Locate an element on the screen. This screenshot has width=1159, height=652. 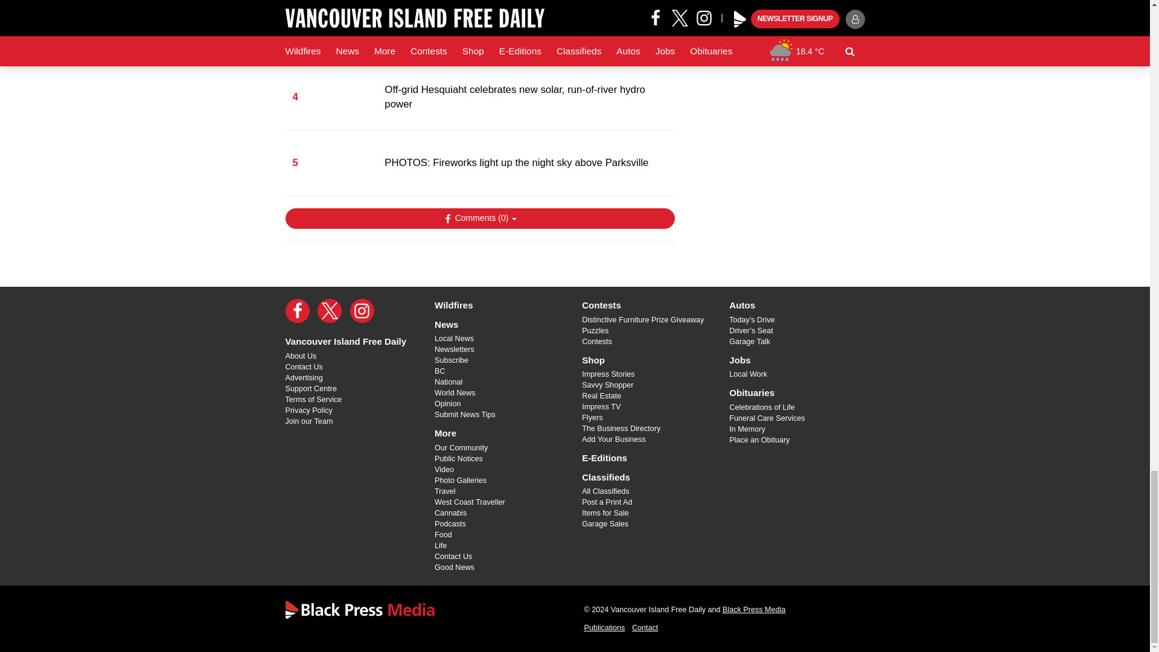
Show Comments is located at coordinates (479, 219).